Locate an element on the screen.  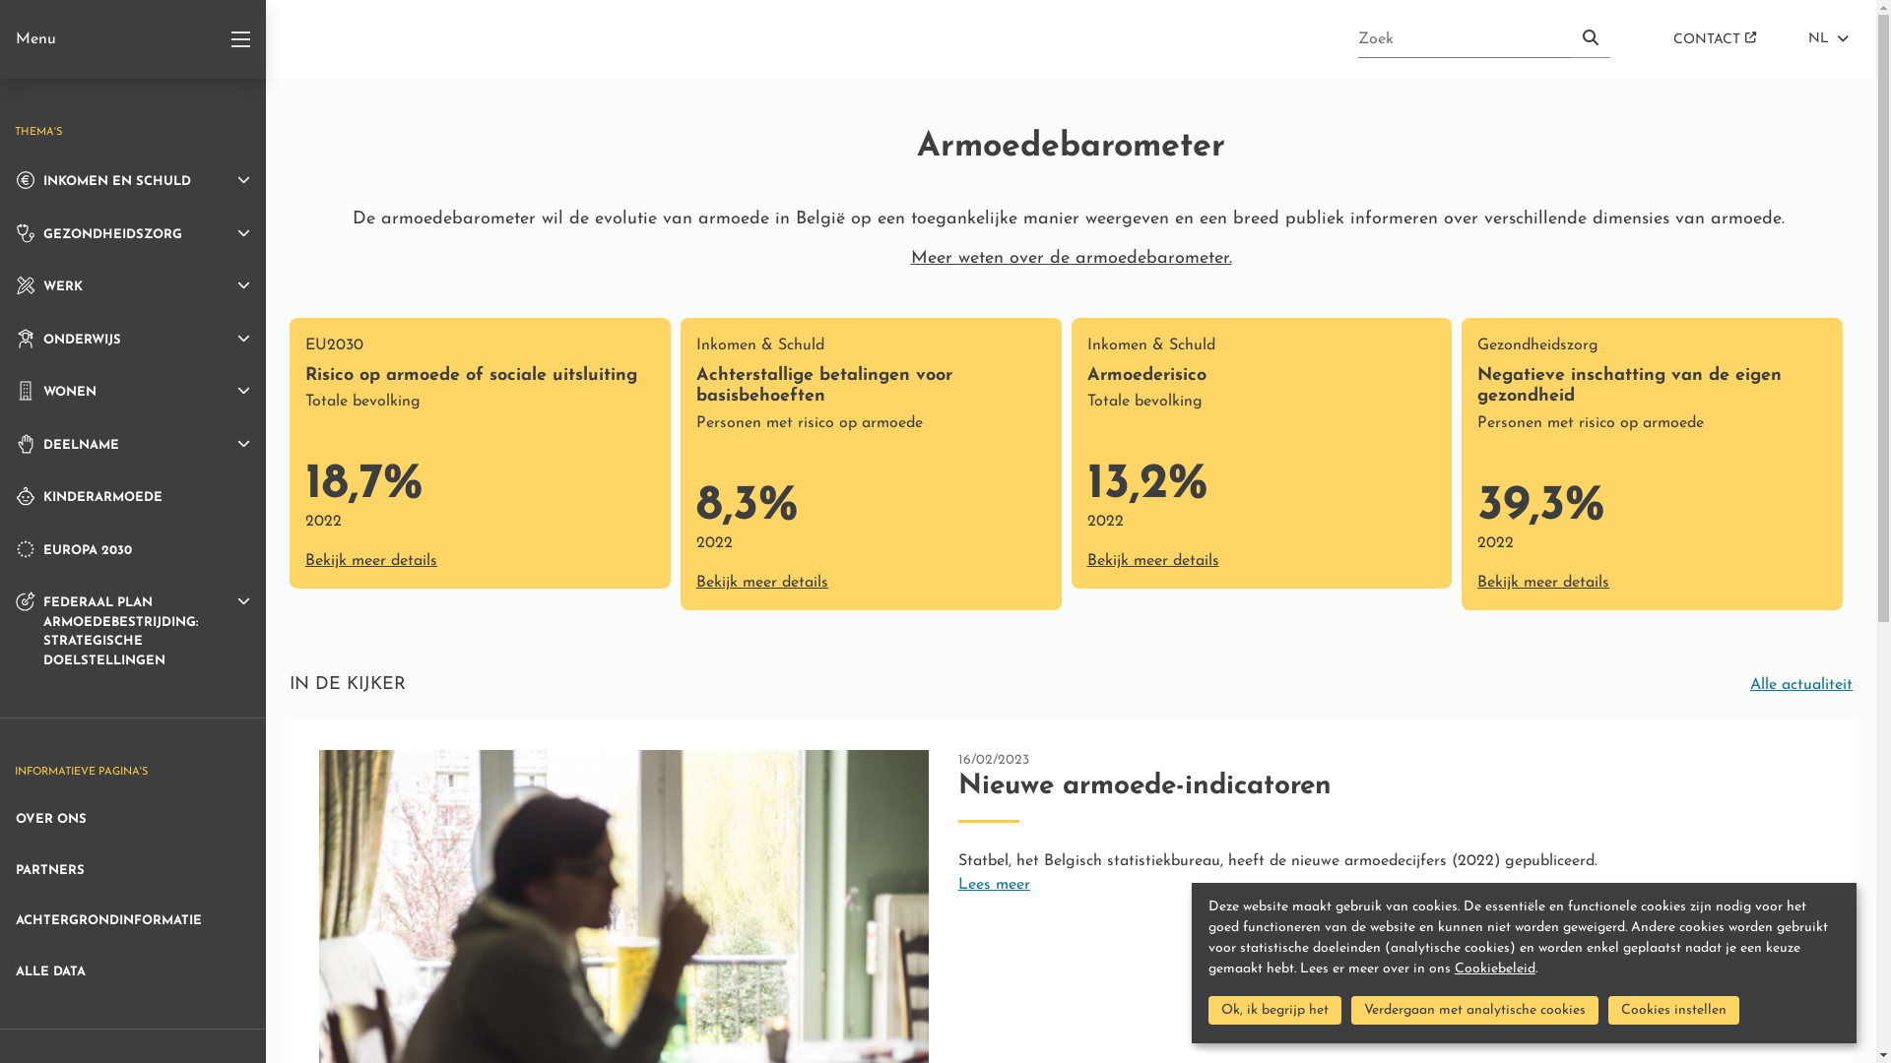
Alle actualiteit is located at coordinates (1801, 685).